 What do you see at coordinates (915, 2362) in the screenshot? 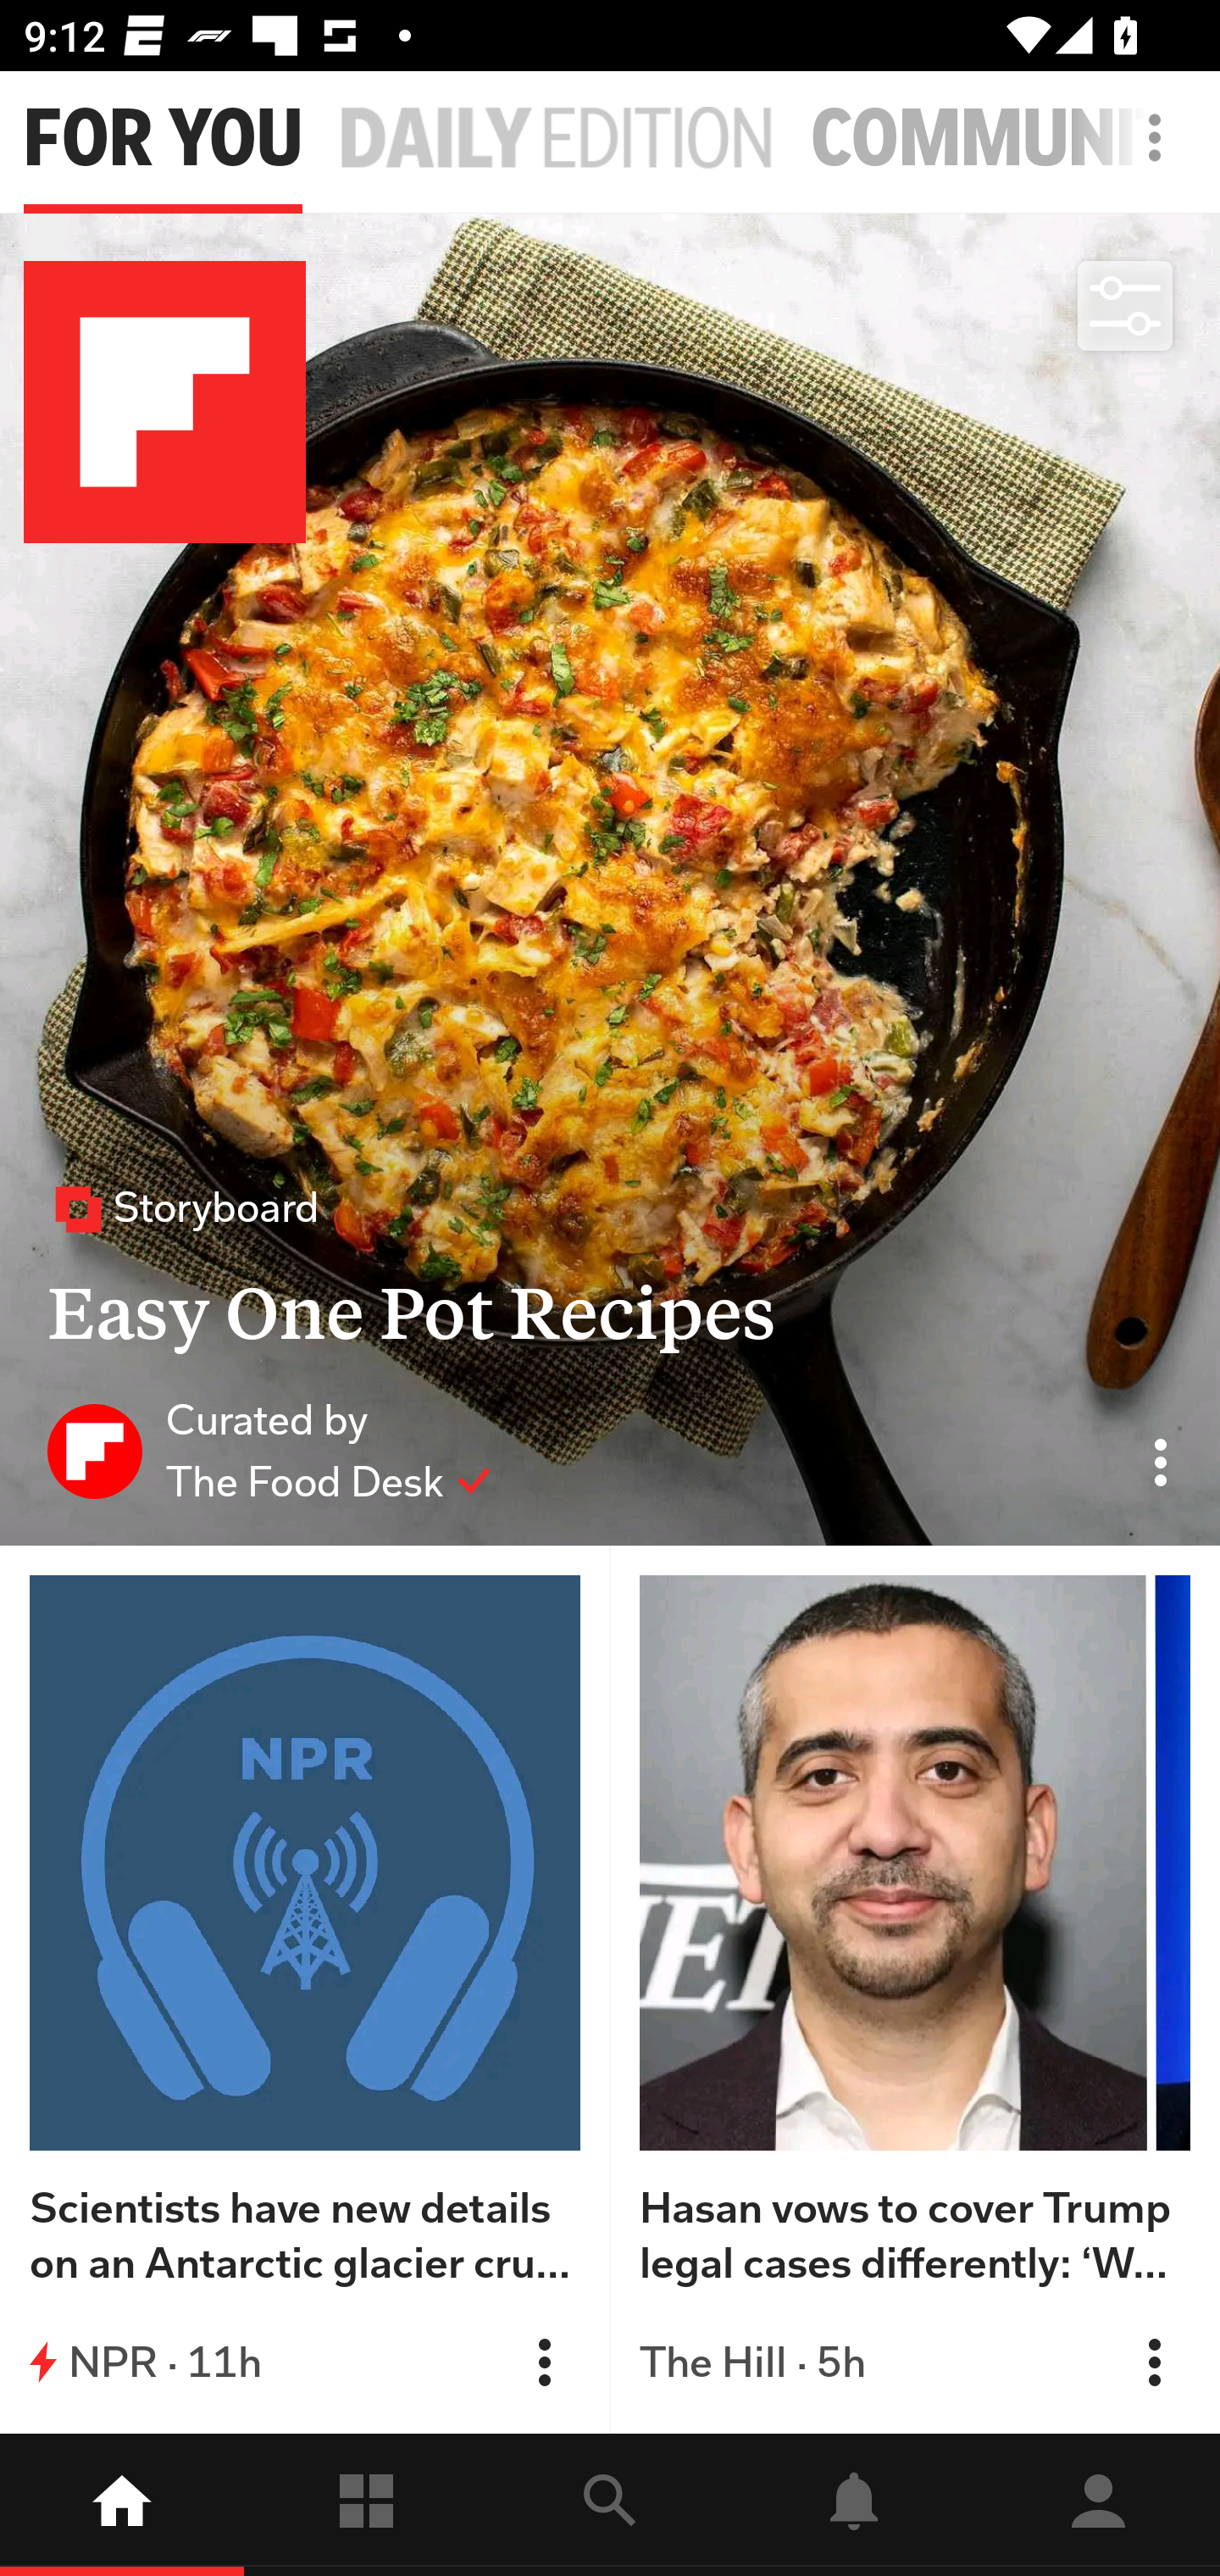
I see `The Hill · 5h Flip into Magazine` at bounding box center [915, 2362].